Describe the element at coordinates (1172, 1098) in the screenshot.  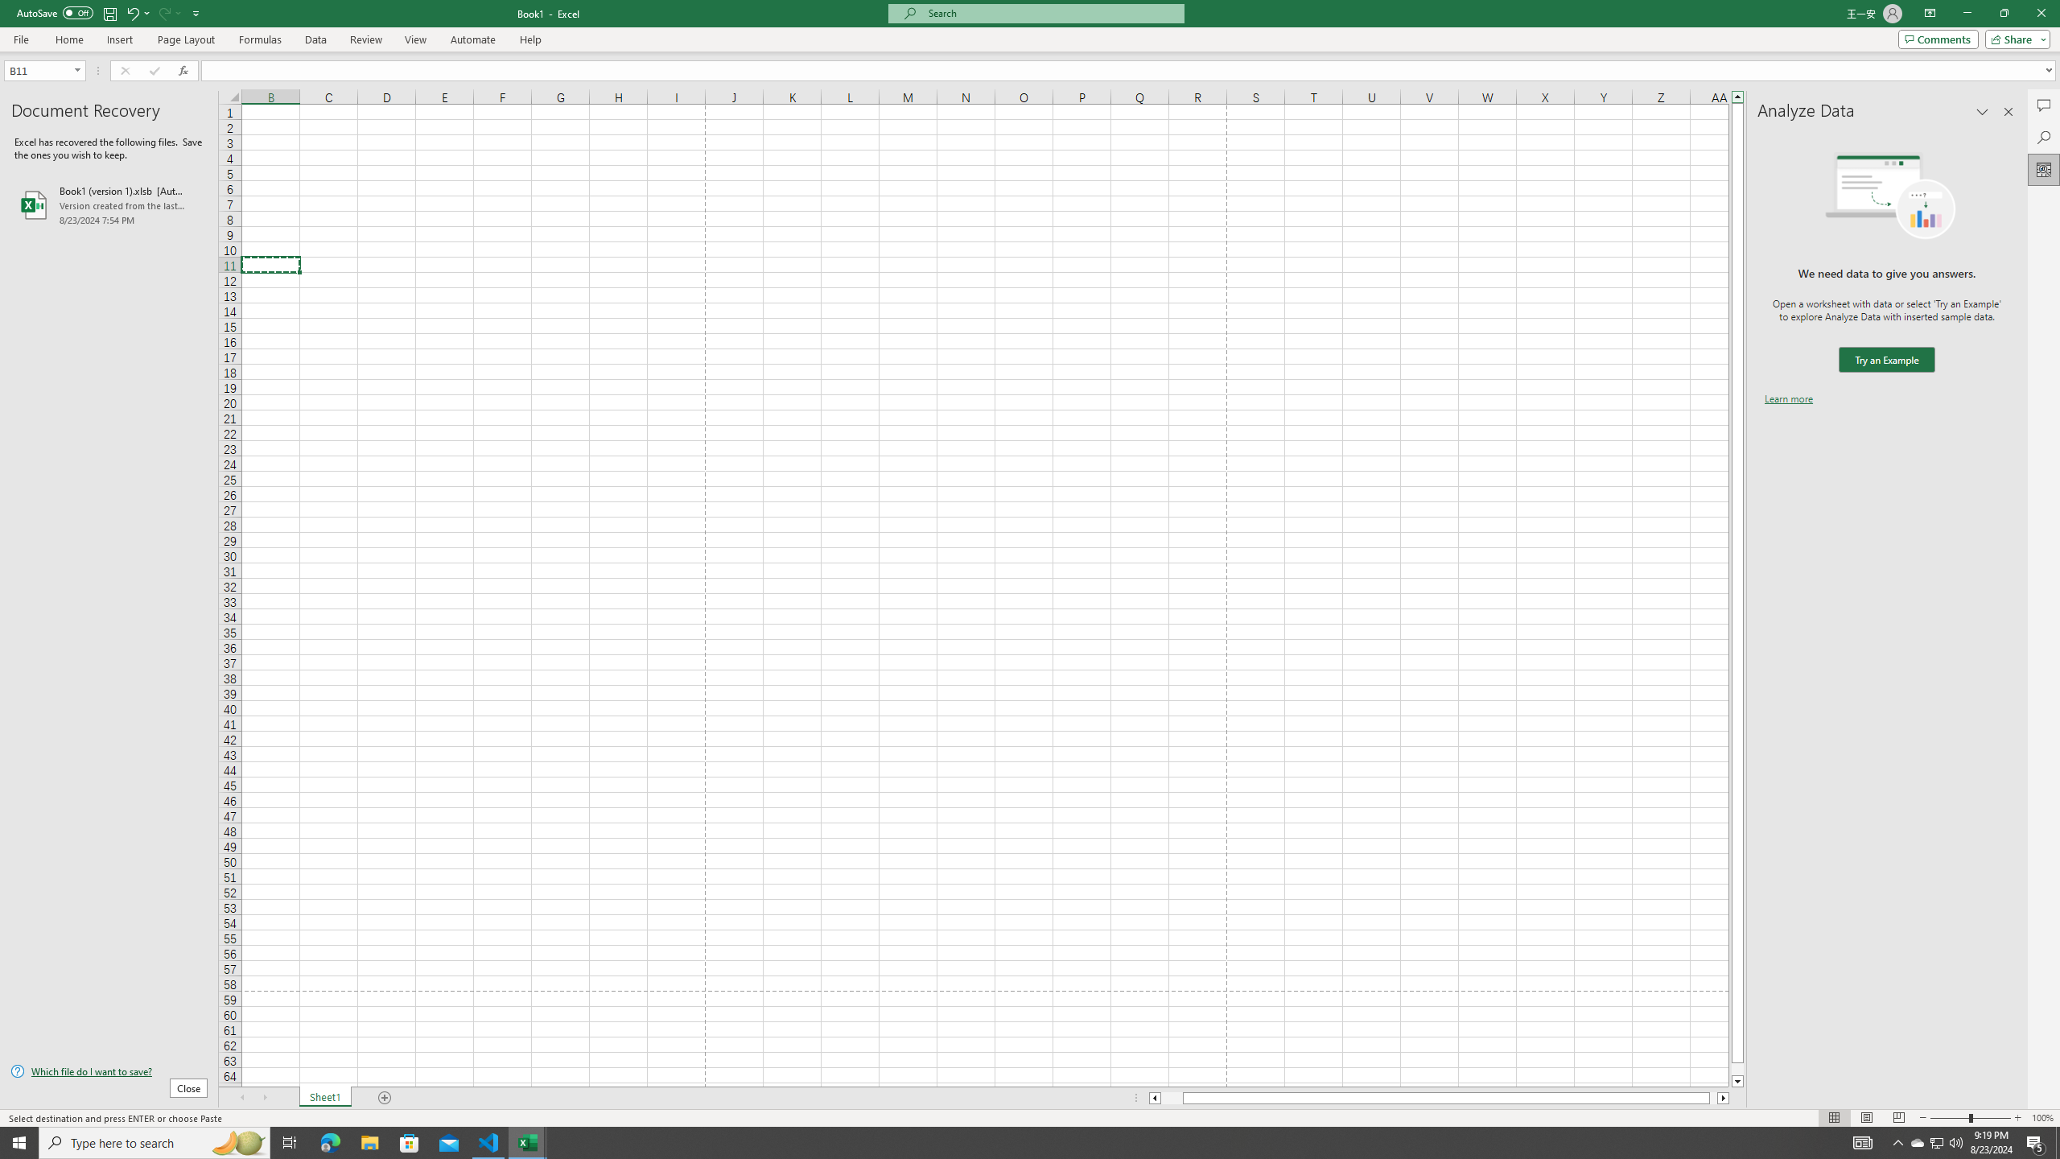
I see `Page left` at that location.